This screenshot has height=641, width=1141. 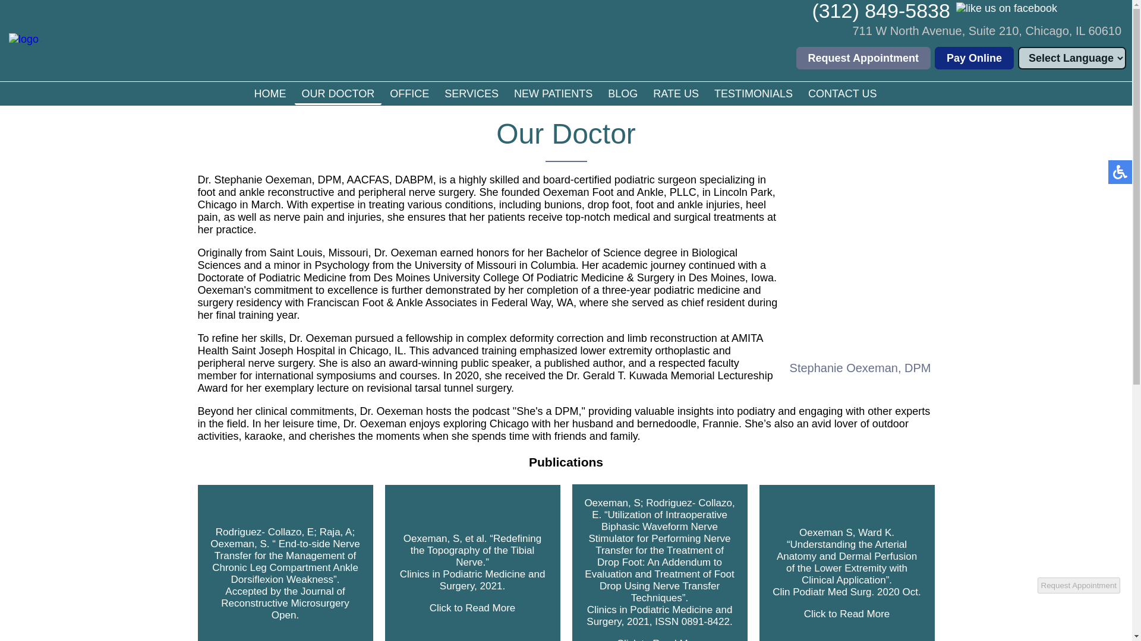 What do you see at coordinates (409, 93) in the screenshot?
I see `OFFICE` at bounding box center [409, 93].